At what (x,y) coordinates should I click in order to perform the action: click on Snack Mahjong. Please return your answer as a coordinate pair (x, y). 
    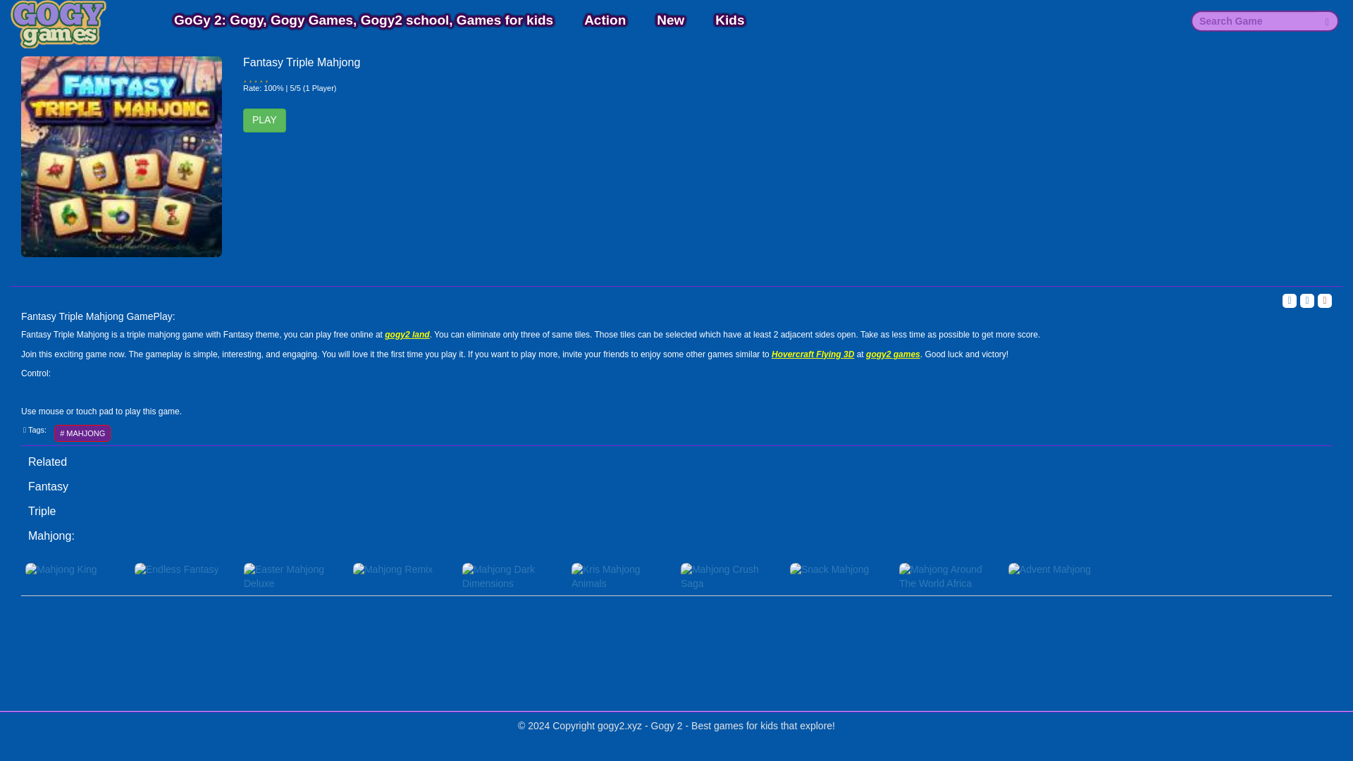
    Looking at the image, I should click on (840, 569).